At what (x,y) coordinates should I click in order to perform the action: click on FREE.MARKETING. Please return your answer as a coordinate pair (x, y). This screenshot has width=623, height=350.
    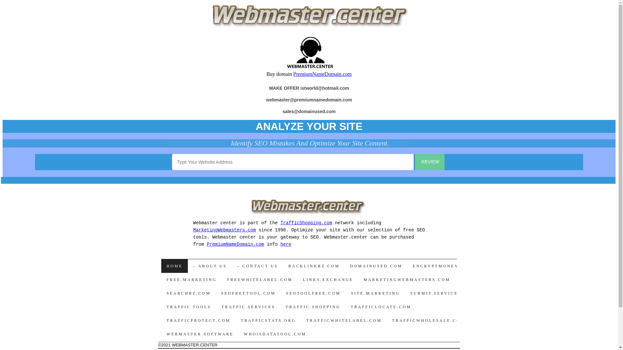
    Looking at the image, I should click on (191, 280).